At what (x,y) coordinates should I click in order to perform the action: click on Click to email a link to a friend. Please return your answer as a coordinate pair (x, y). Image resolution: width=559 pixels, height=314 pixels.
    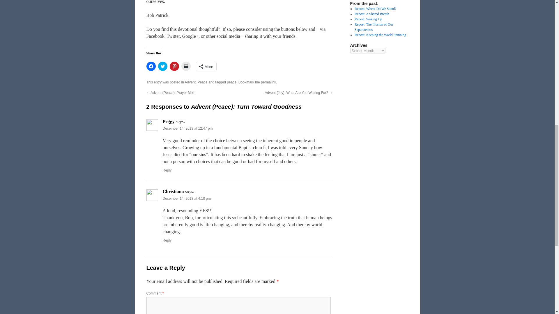
    Looking at the image, I should click on (186, 66).